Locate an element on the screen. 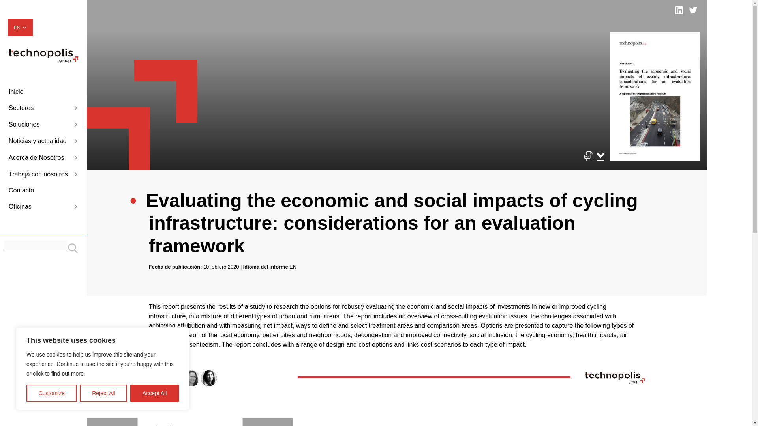  ES is located at coordinates (20, 28).